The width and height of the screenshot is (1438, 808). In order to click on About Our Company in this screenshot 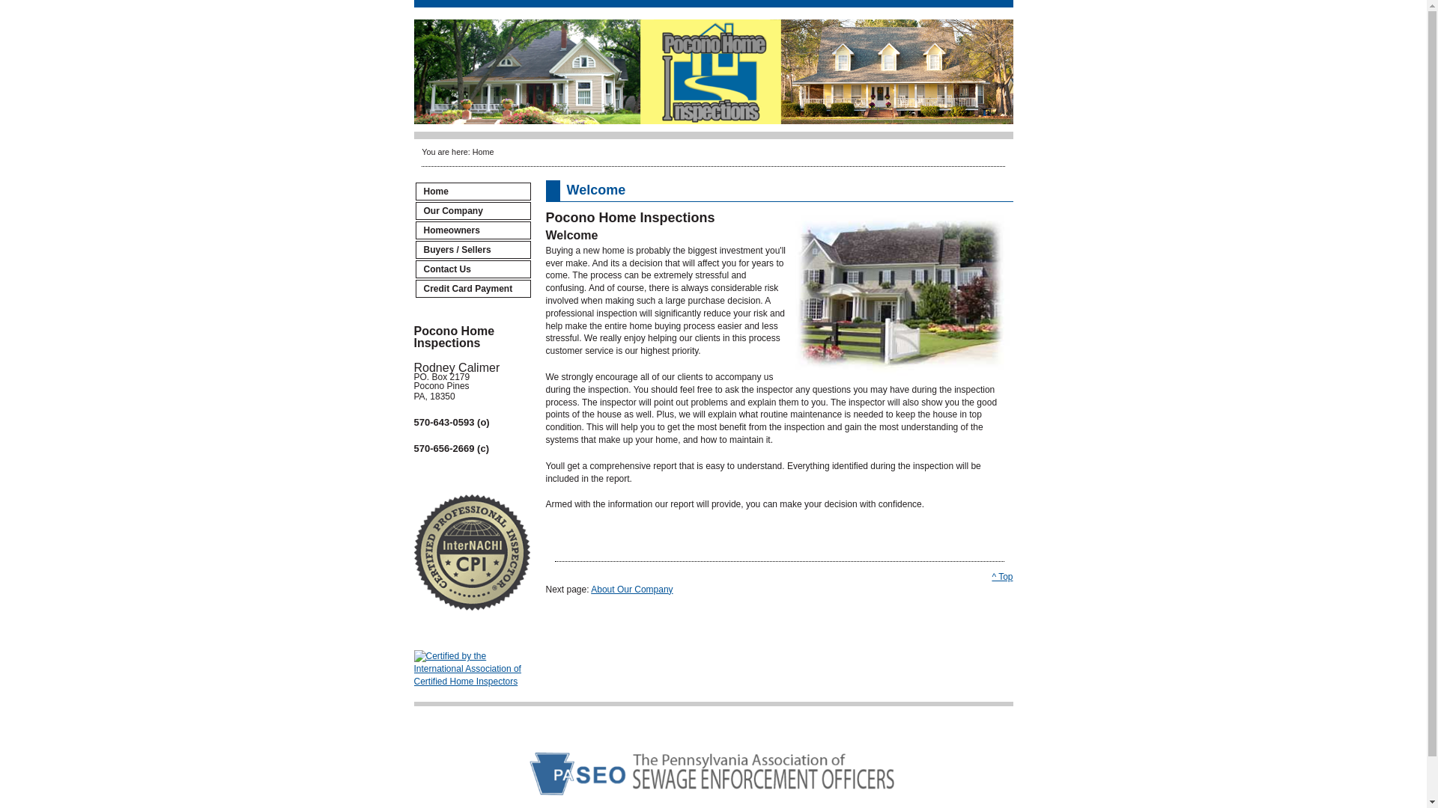, I will do `click(632, 589)`.